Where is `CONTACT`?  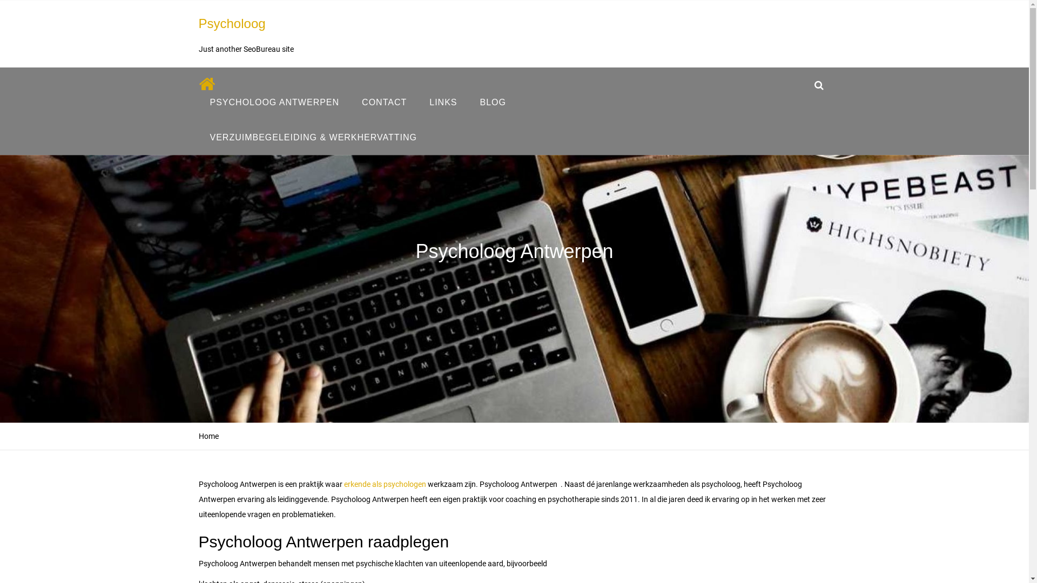
CONTACT is located at coordinates (385, 103).